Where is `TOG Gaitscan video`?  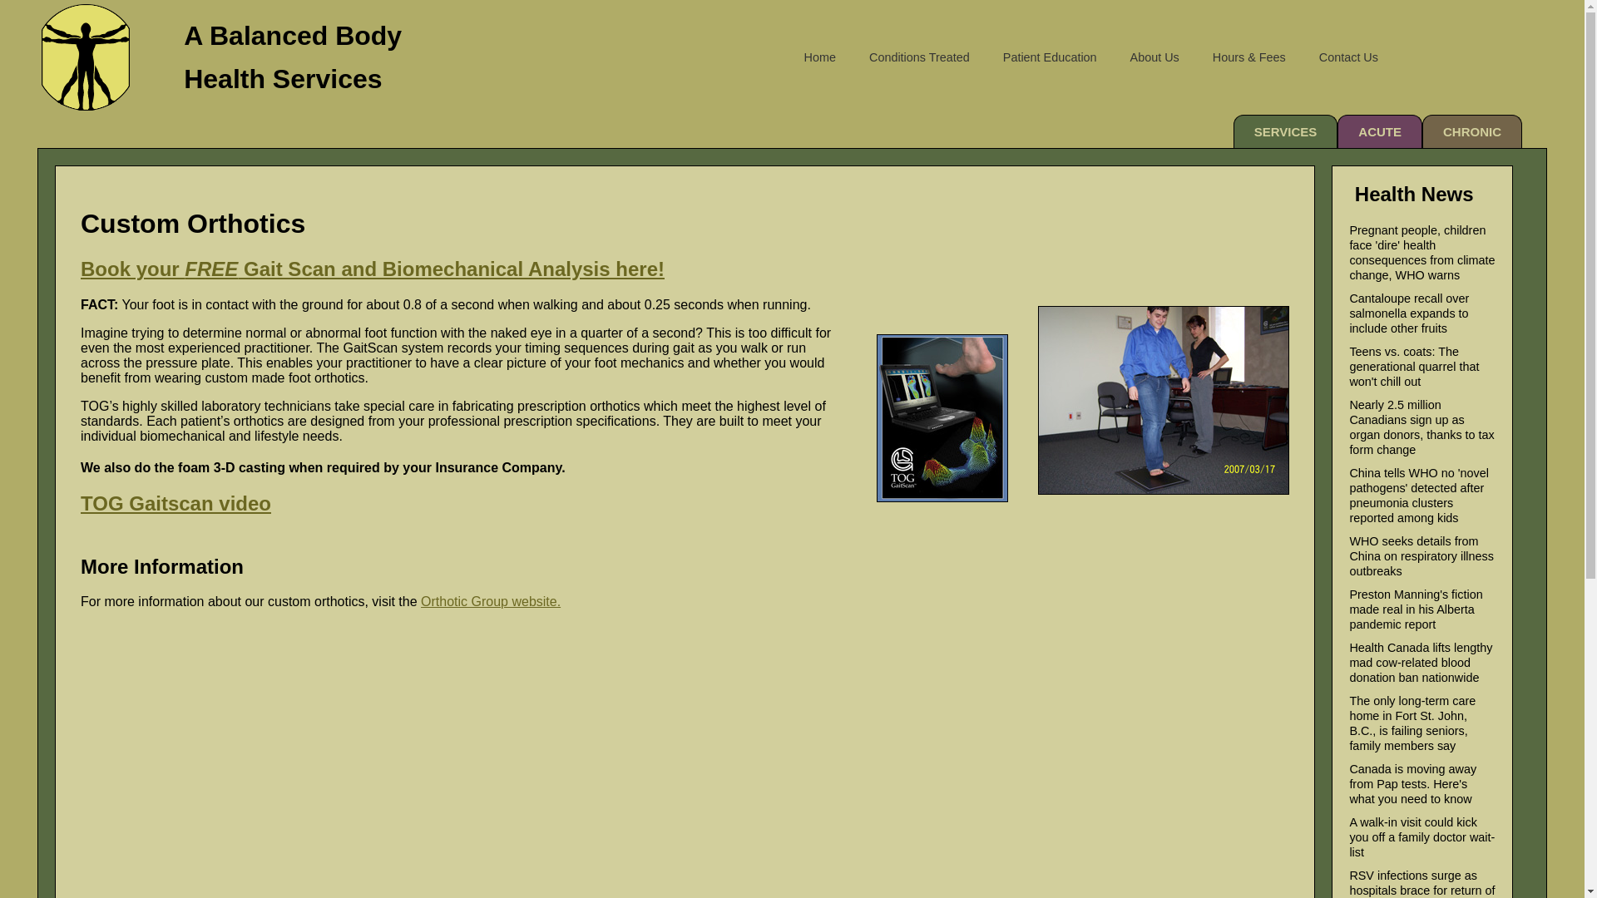
TOG Gaitscan video is located at coordinates (176, 504).